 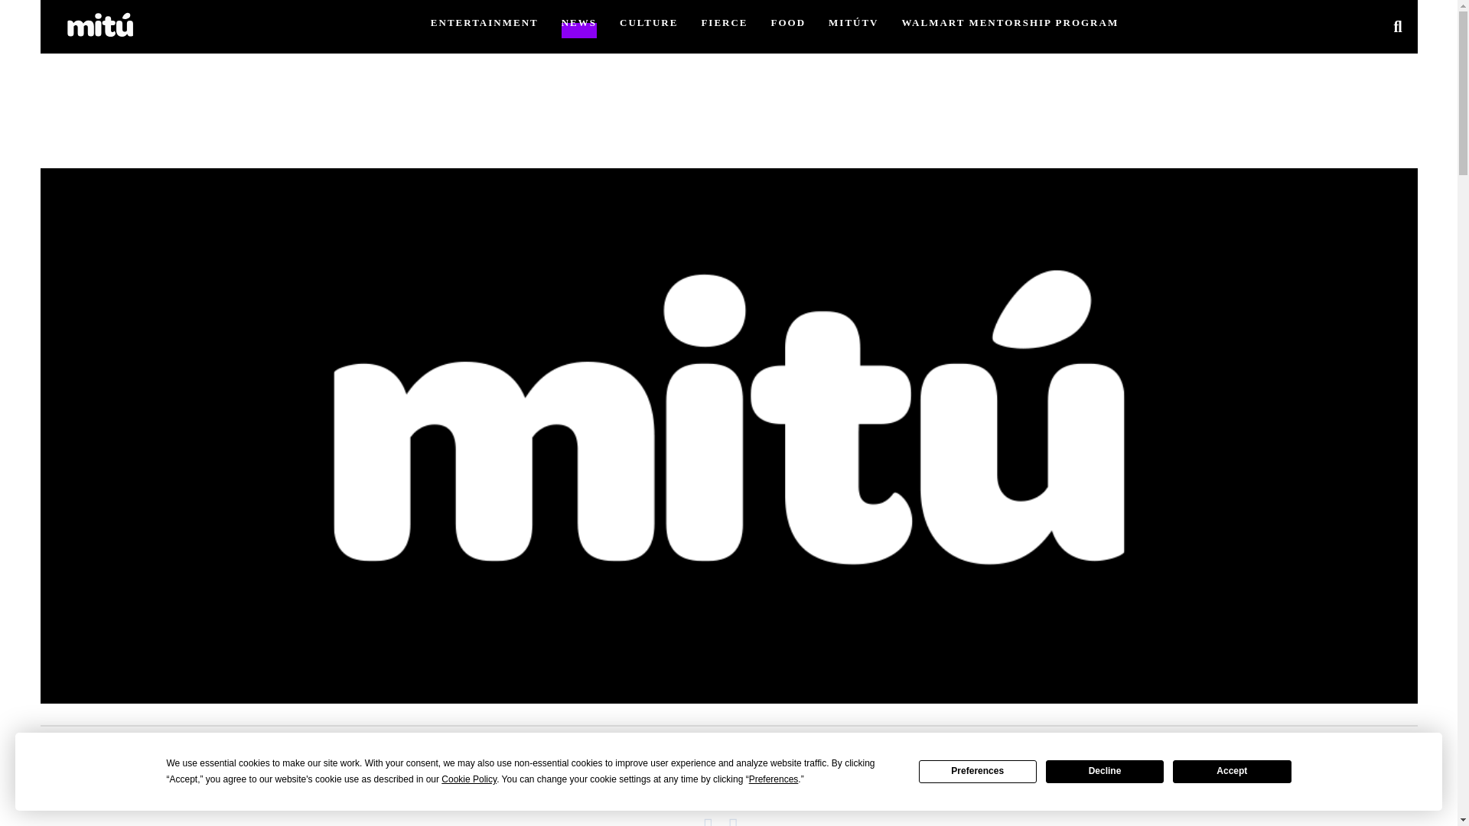 I want to click on Preferences, so click(x=978, y=771).